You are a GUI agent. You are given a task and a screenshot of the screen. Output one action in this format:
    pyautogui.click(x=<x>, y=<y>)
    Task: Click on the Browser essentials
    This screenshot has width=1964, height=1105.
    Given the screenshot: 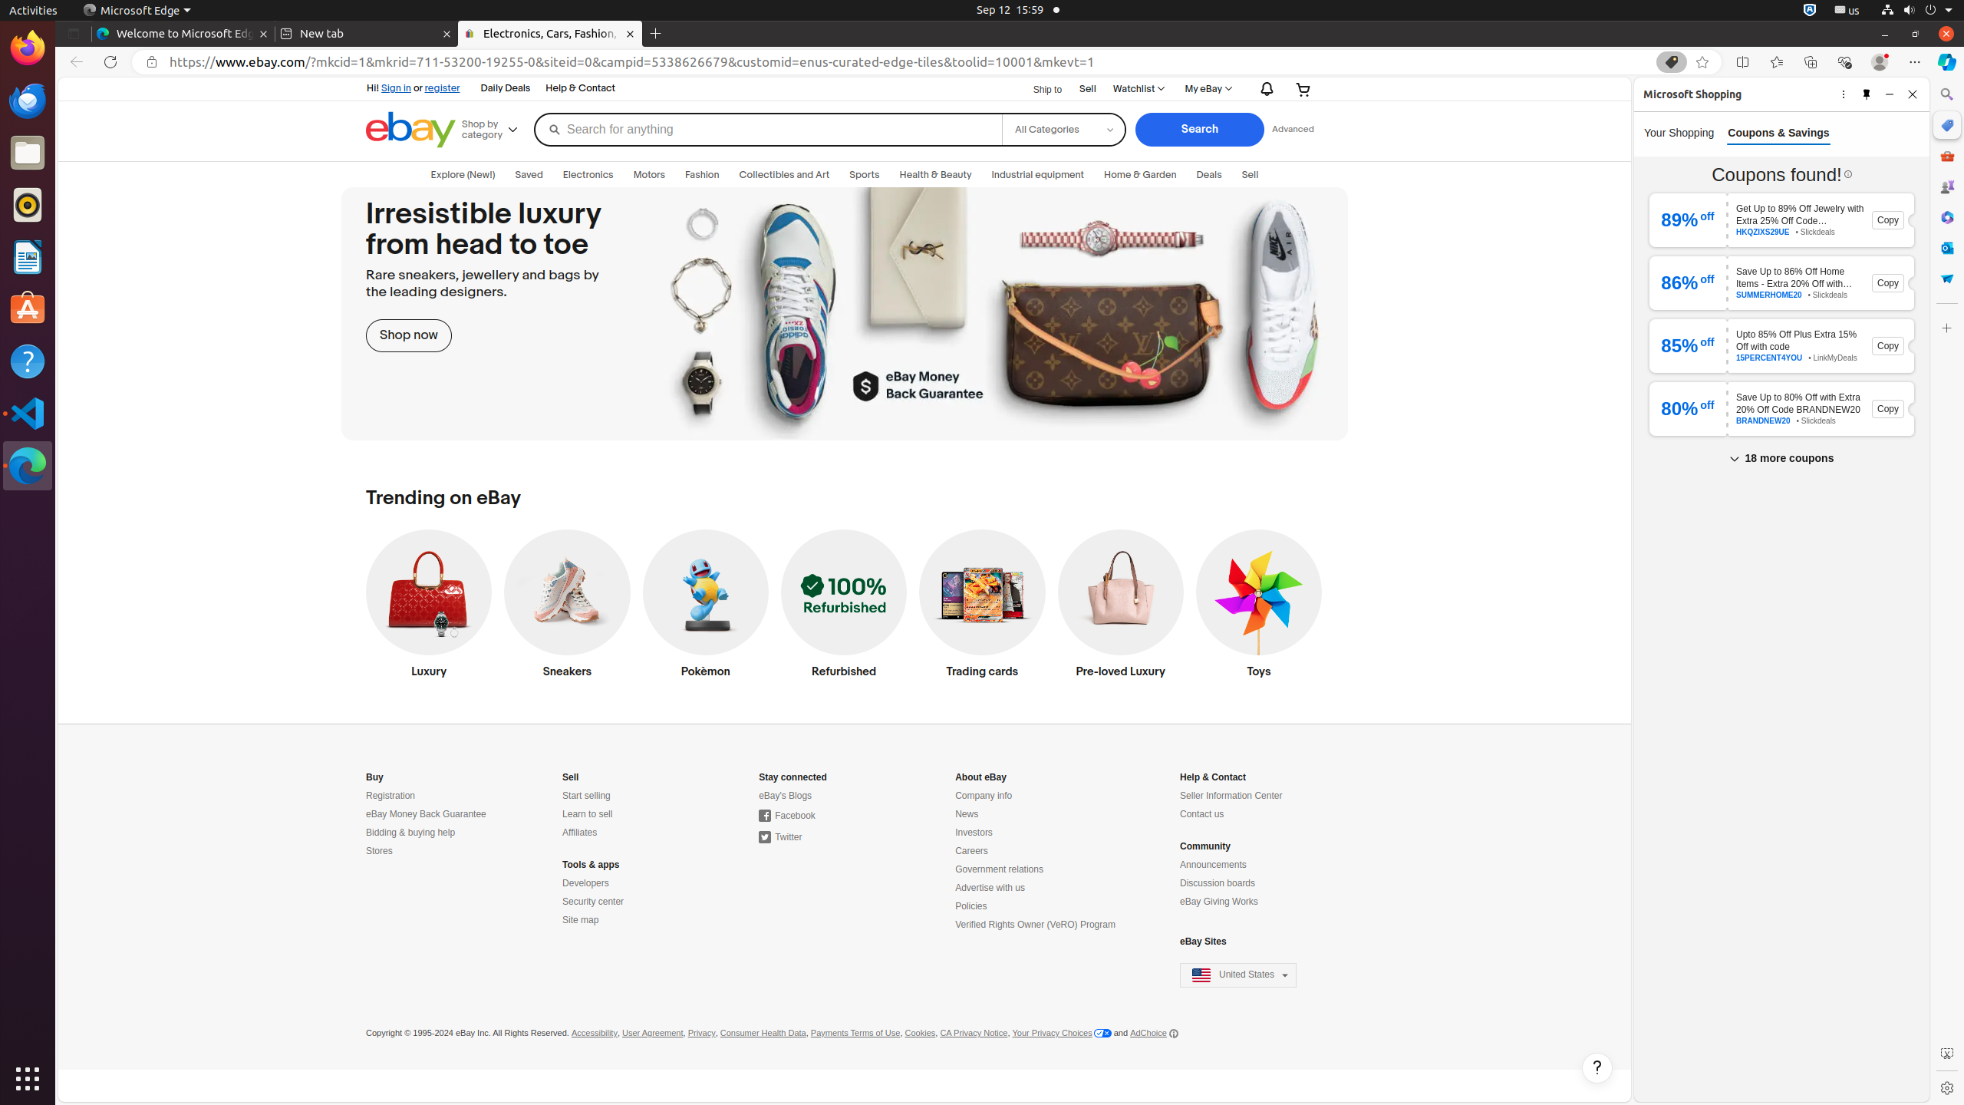 What is the action you would take?
    pyautogui.click(x=1844, y=62)
    